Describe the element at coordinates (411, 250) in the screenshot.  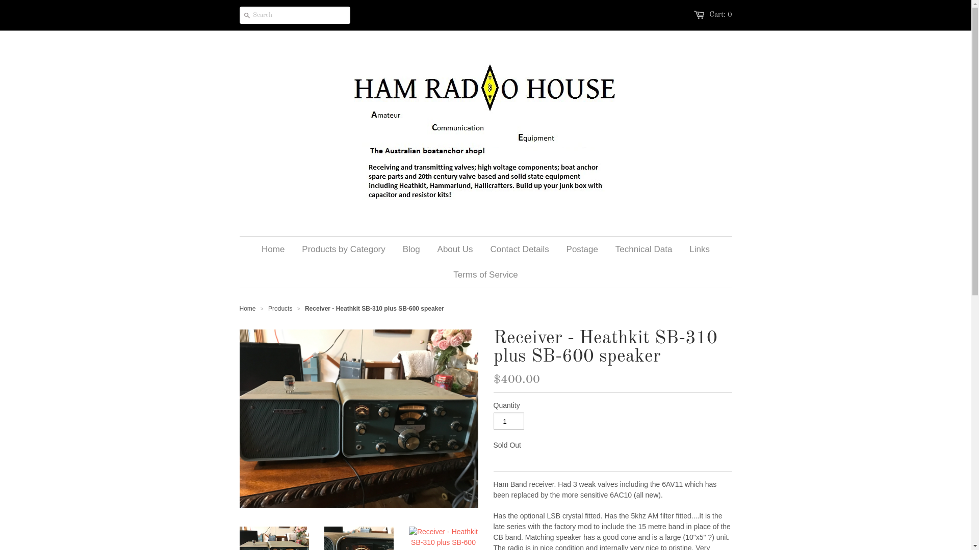
I see `Blog` at that location.